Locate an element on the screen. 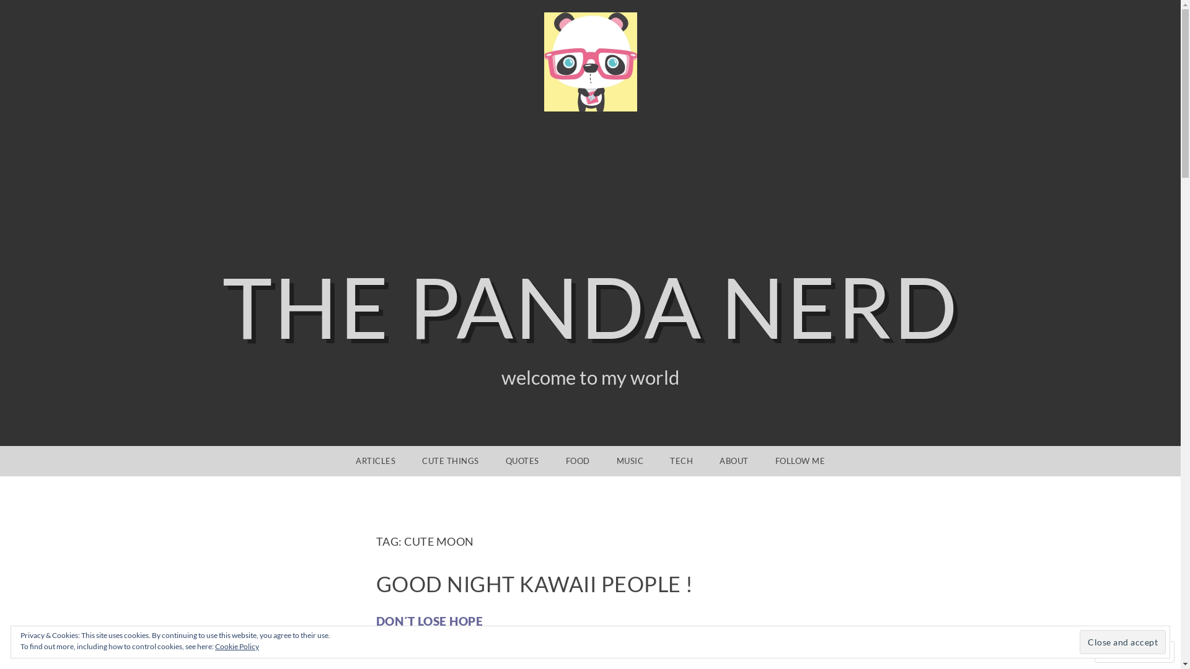 The image size is (1190, 669). QUOTES is located at coordinates (522, 461).